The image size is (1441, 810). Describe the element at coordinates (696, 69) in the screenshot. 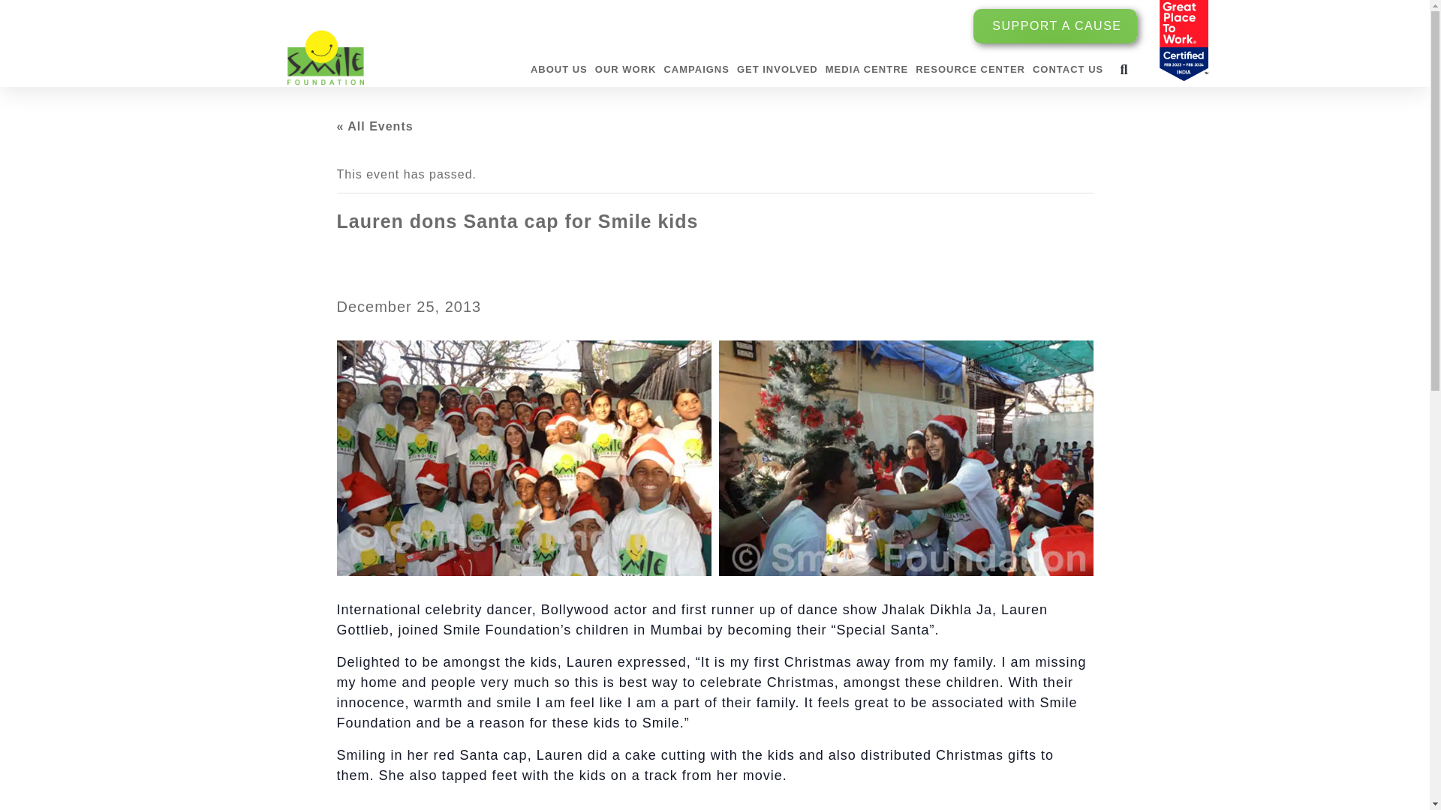

I see `CAMPAIGNS` at that location.